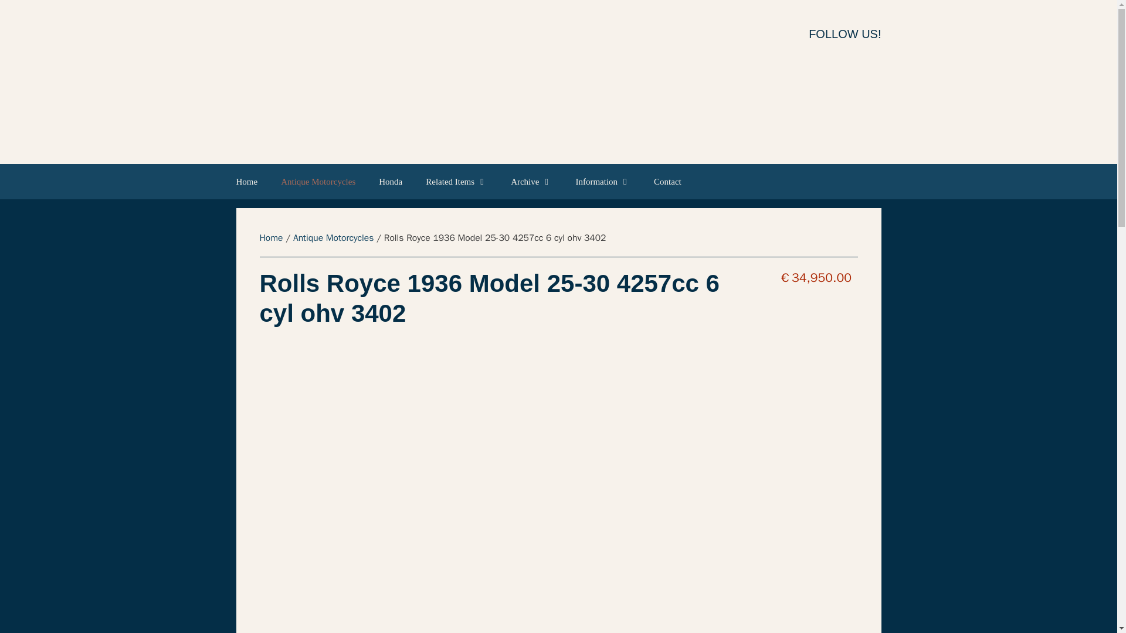 The width and height of the screenshot is (1126, 633). I want to click on Yesterdays, so click(522, 82).